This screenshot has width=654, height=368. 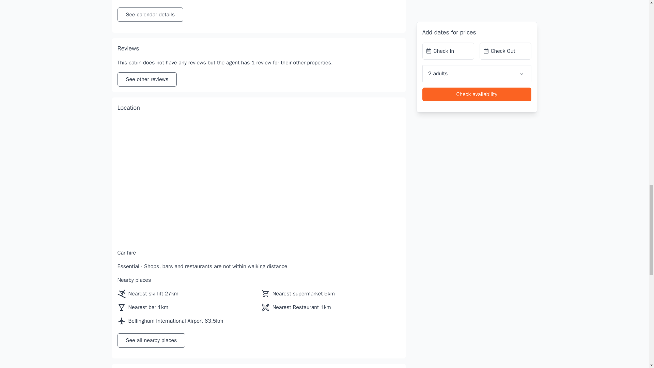 What do you see at coordinates (146, 79) in the screenshot?
I see `See other reviews` at bounding box center [146, 79].